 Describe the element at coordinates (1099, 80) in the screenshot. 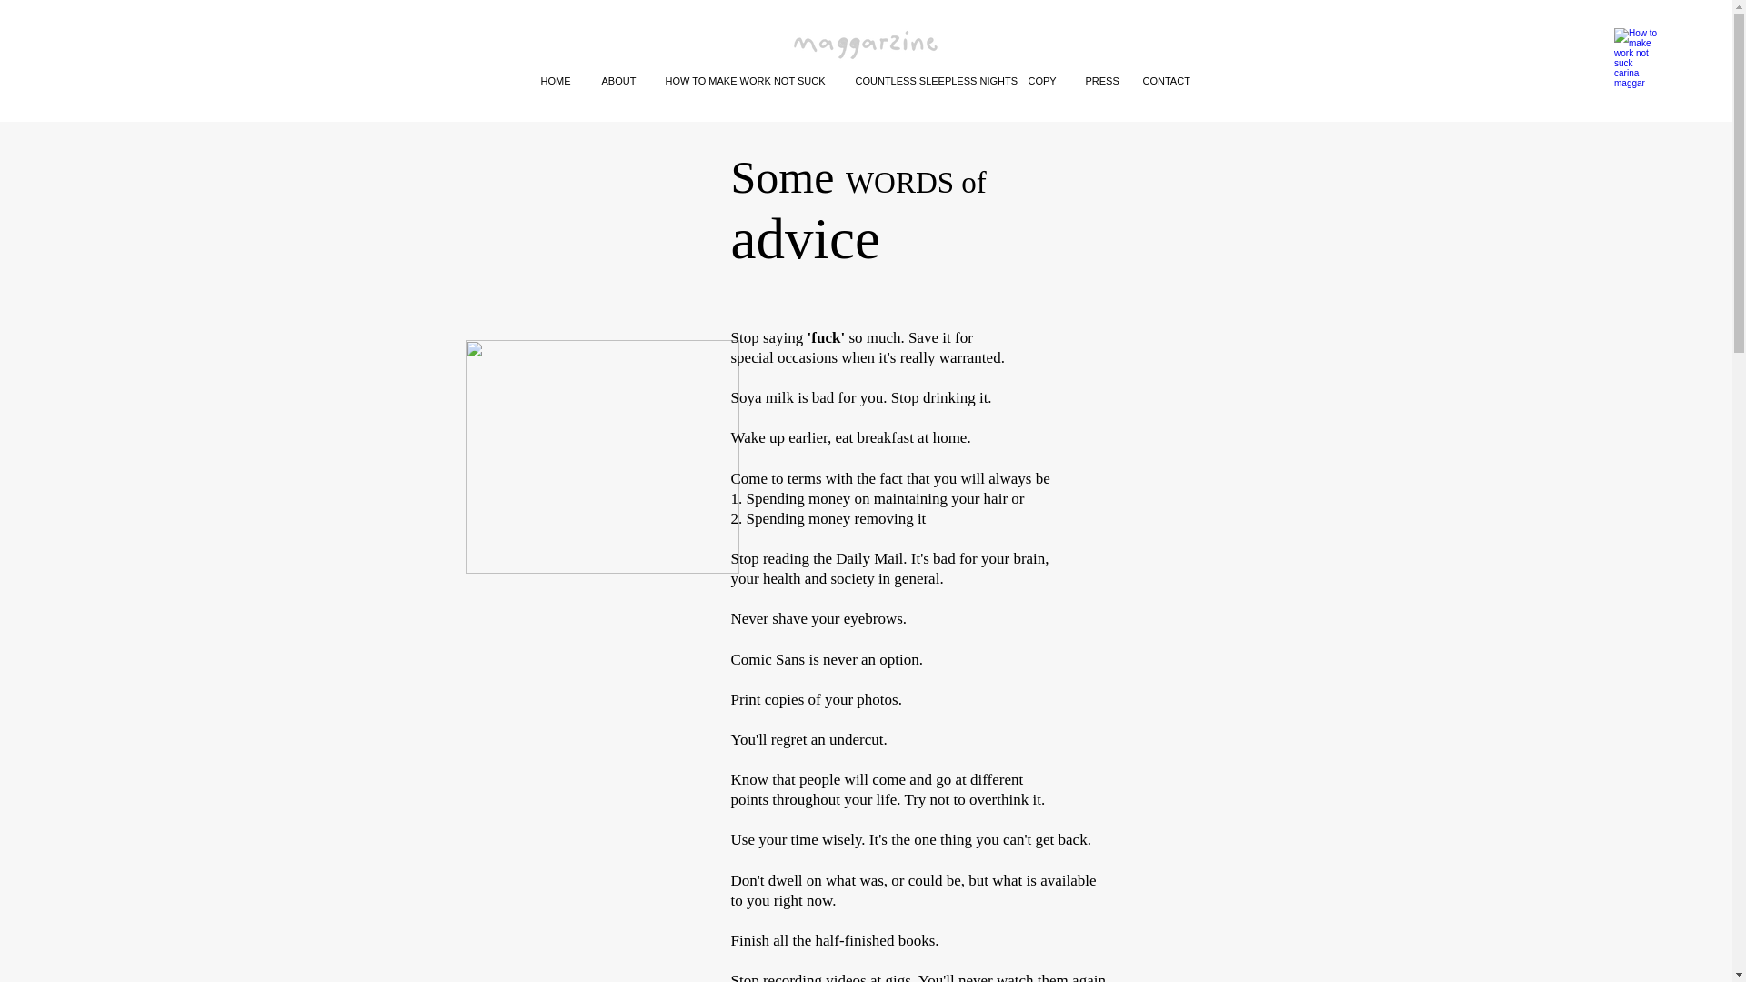

I see `PRESS` at that location.